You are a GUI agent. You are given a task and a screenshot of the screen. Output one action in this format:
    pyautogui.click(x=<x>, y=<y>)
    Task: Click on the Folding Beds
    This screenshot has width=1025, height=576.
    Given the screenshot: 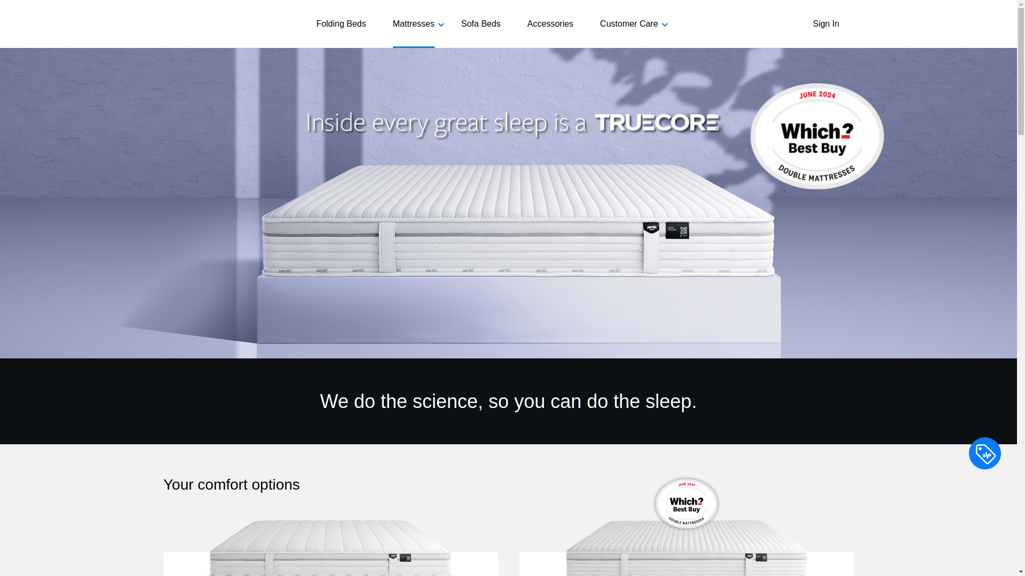 What is the action you would take?
    pyautogui.click(x=341, y=23)
    